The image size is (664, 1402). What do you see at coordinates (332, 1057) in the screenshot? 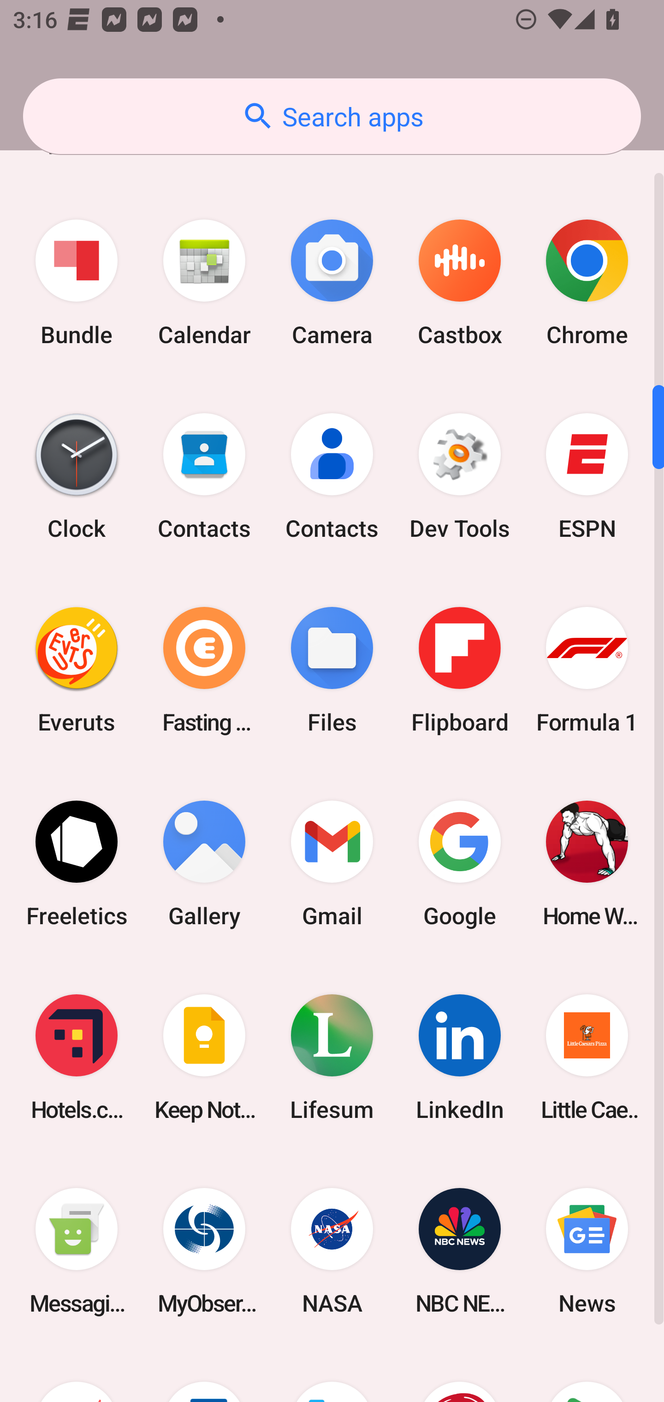
I see `Lifesum` at bounding box center [332, 1057].